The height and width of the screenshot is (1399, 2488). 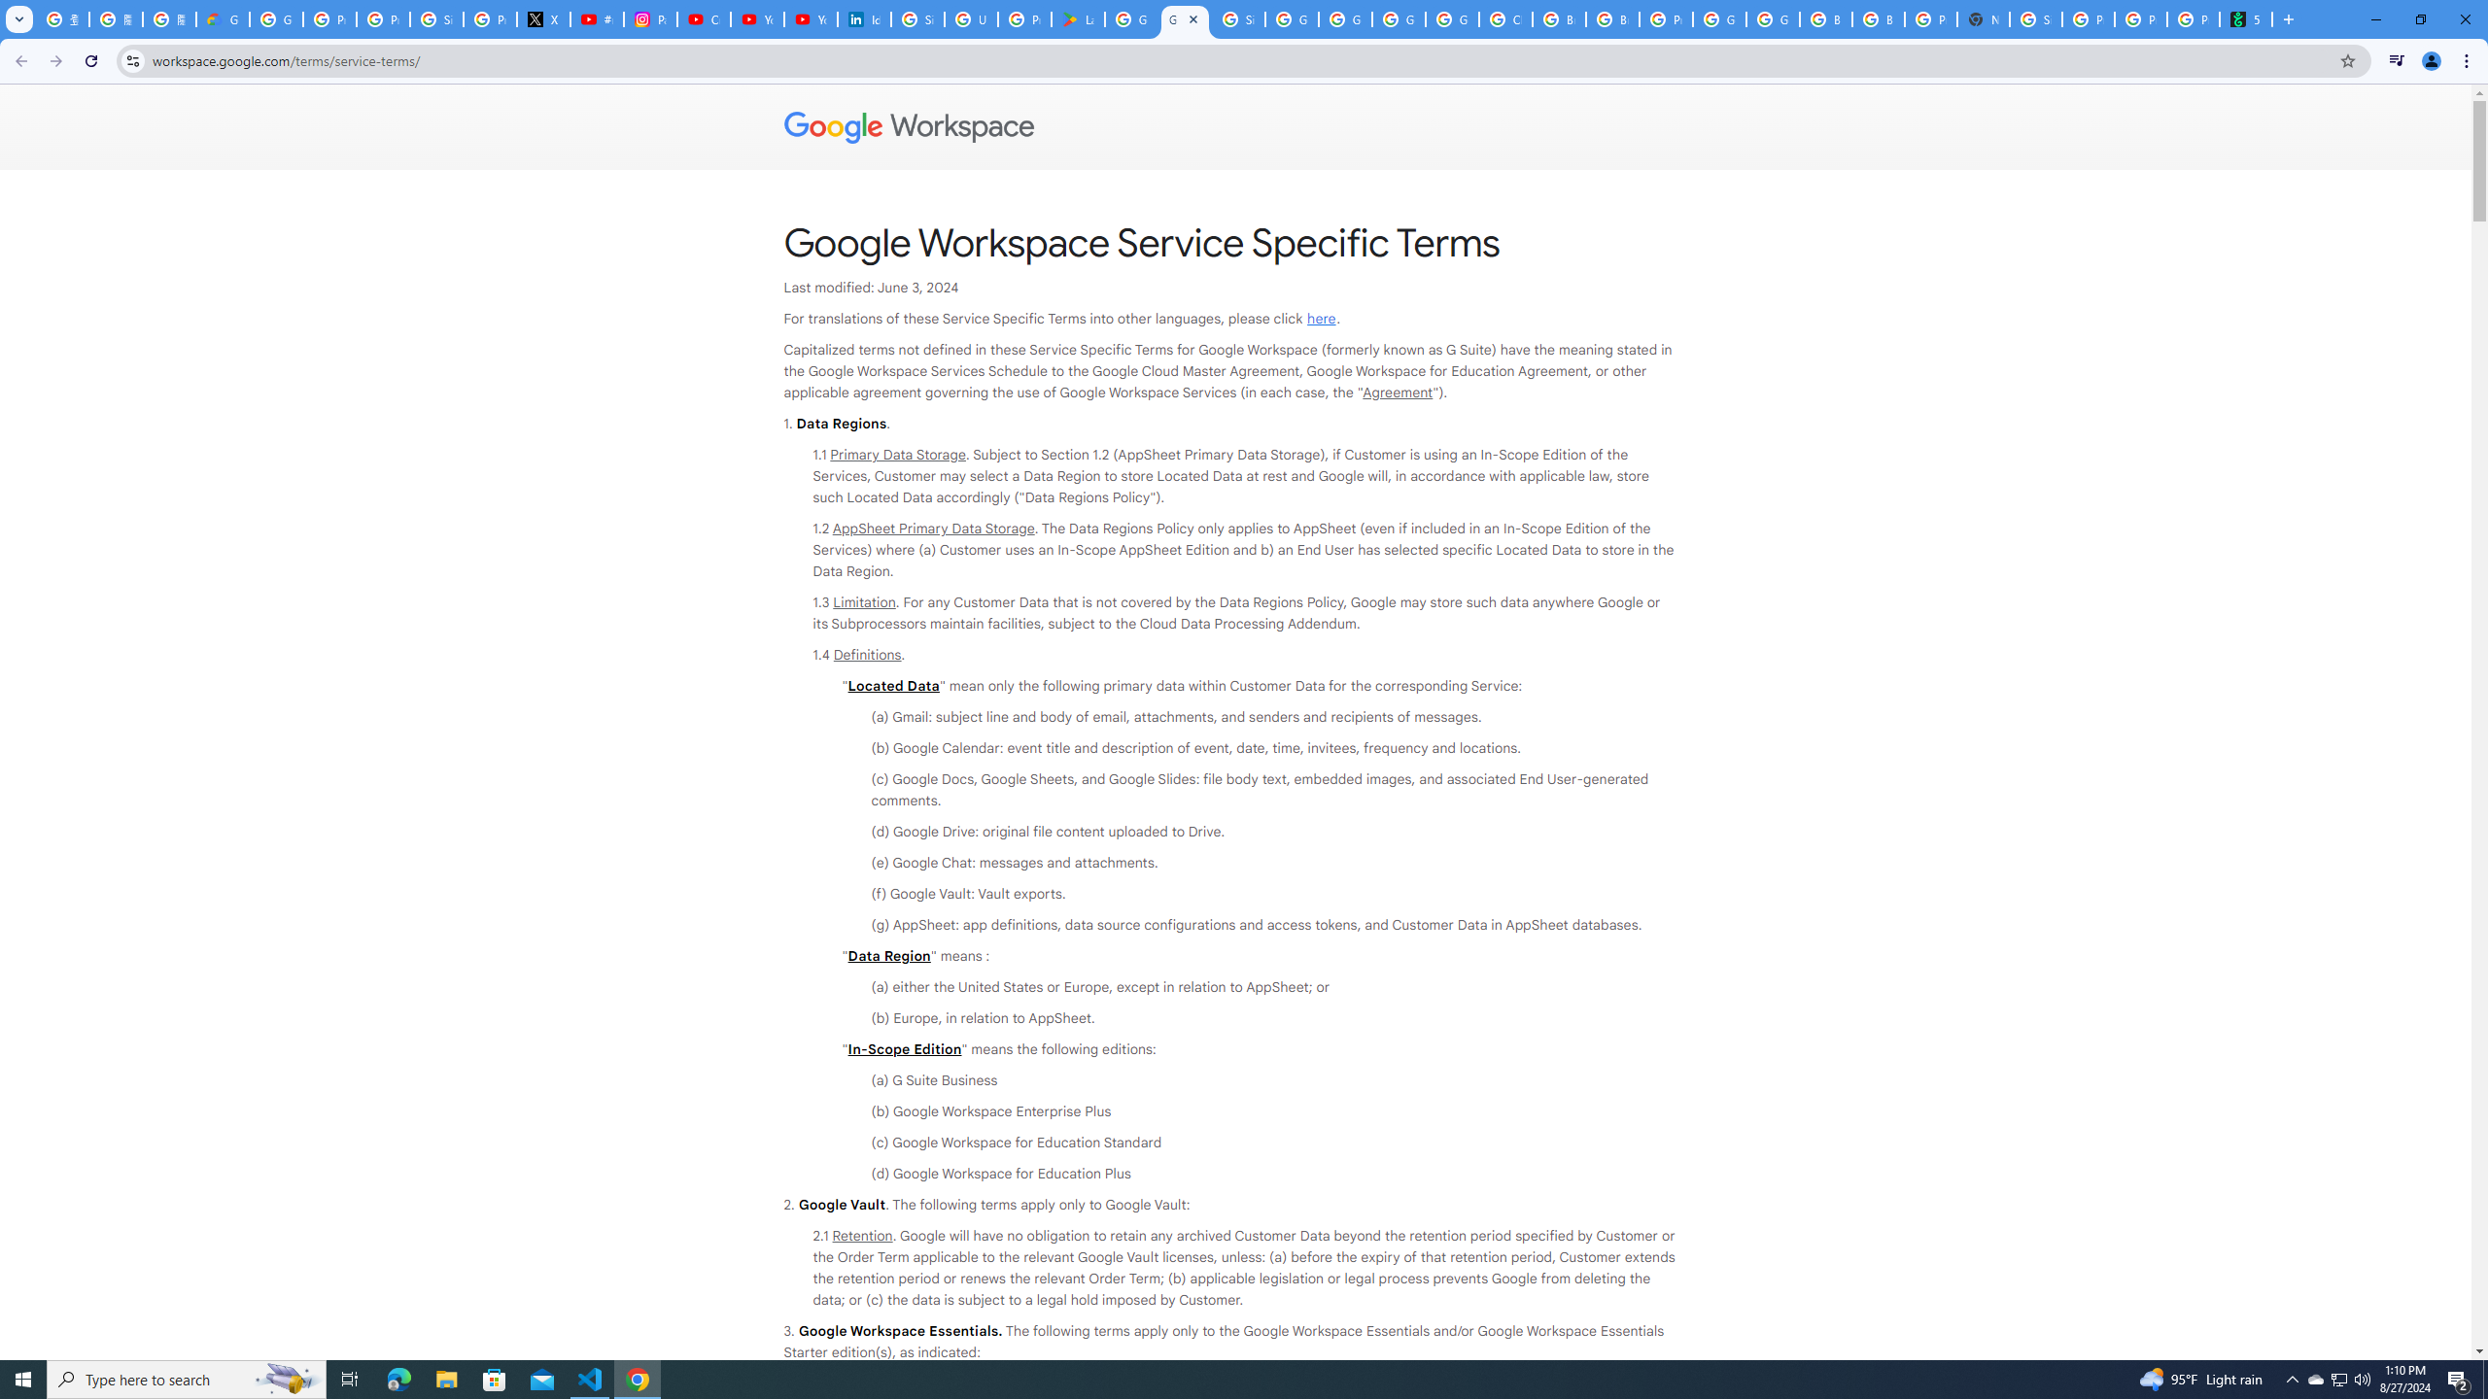 What do you see at coordinates (1611, 19) in the screenshot?
I see `Browse Chrome as a guest - Computer - Google Chrome Help` at bounding box center [1611, 19].